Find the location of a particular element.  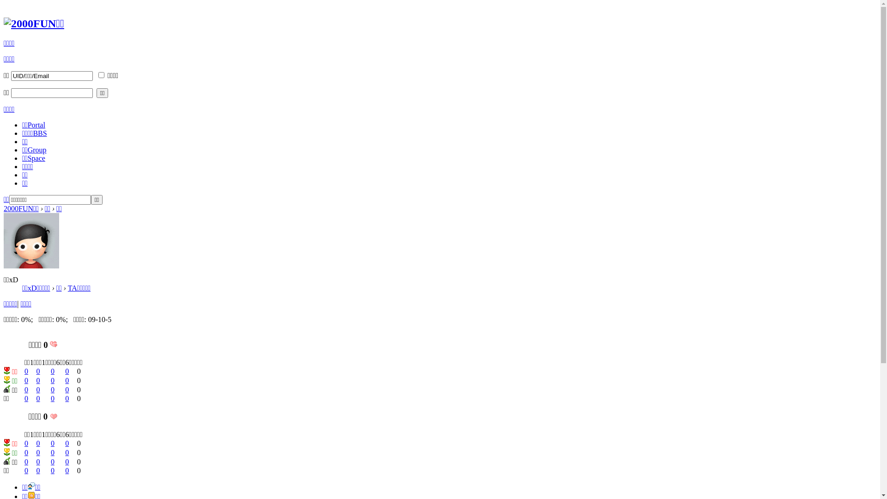

0 is located at coordinates (67, 462).